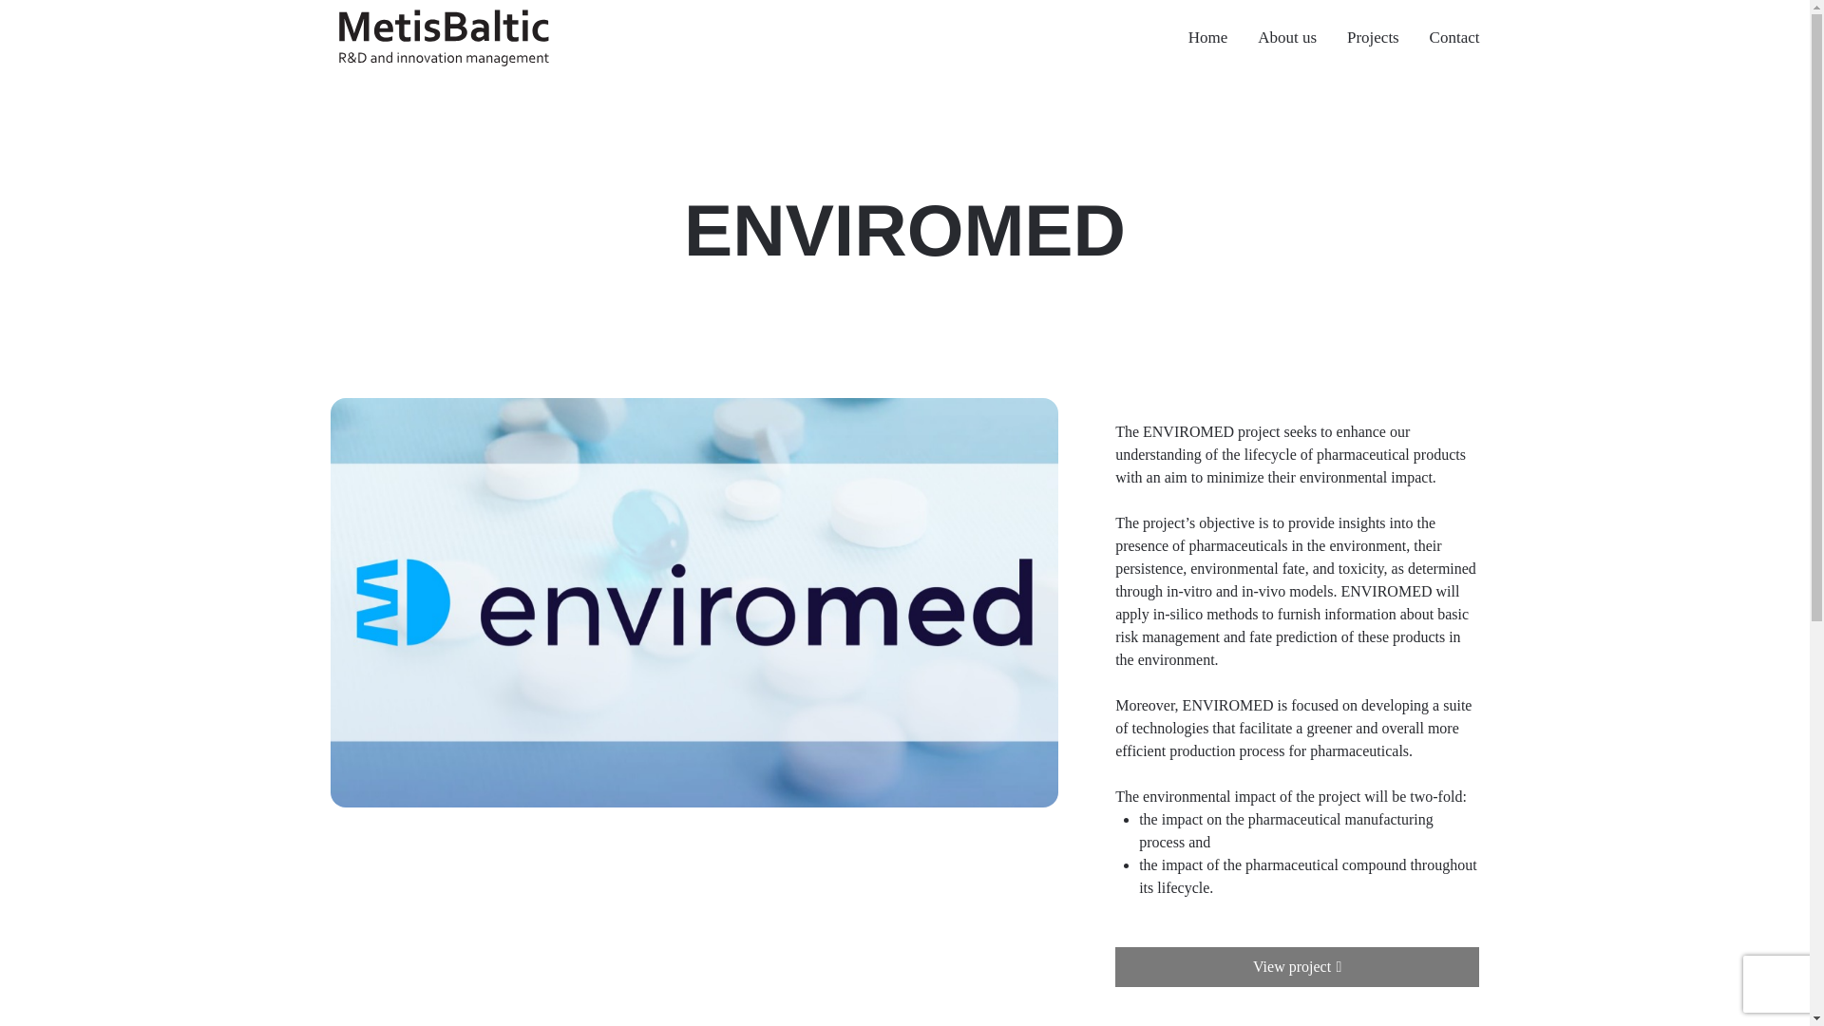 This screenshot has width=1824, height=1026. What do you see at coordinates (1373, 38) in the screenshot?
I see `Projects` at bounding box center [1373, 38].